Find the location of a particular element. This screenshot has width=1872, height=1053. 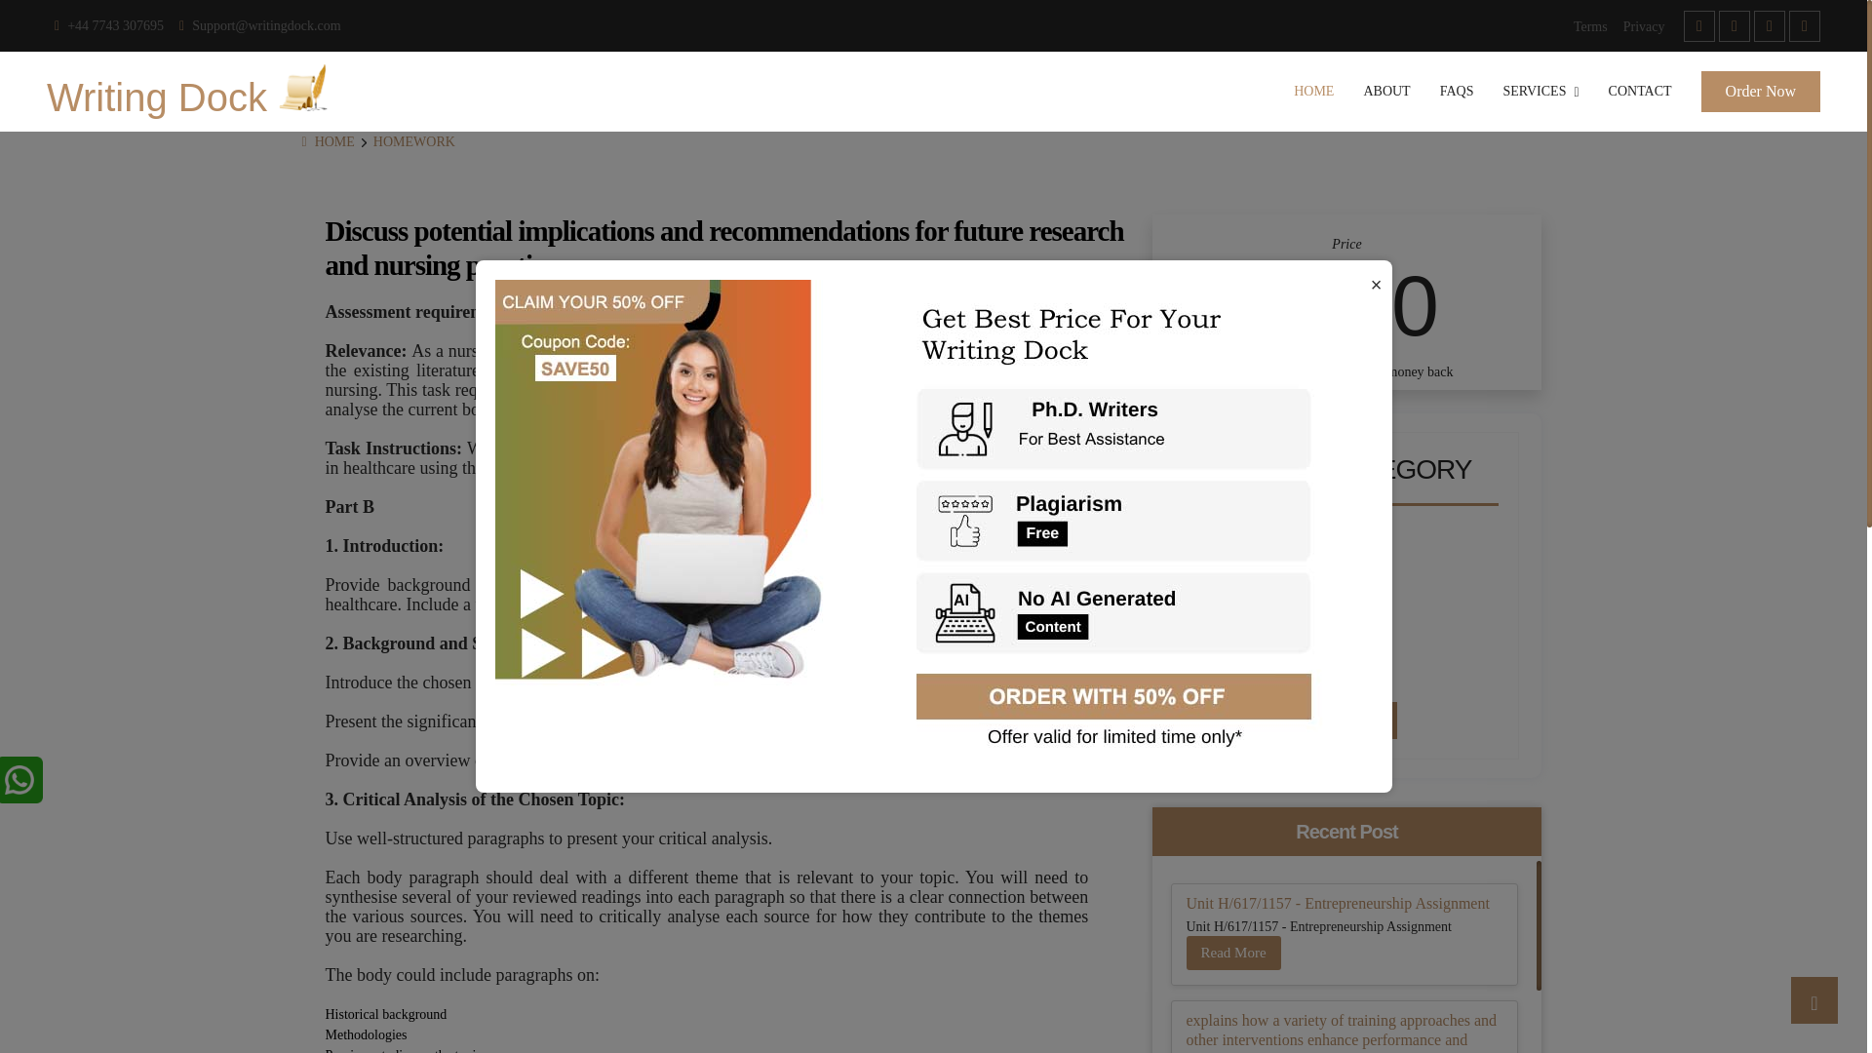

Writing Dock is located at coordinates (195, 91).